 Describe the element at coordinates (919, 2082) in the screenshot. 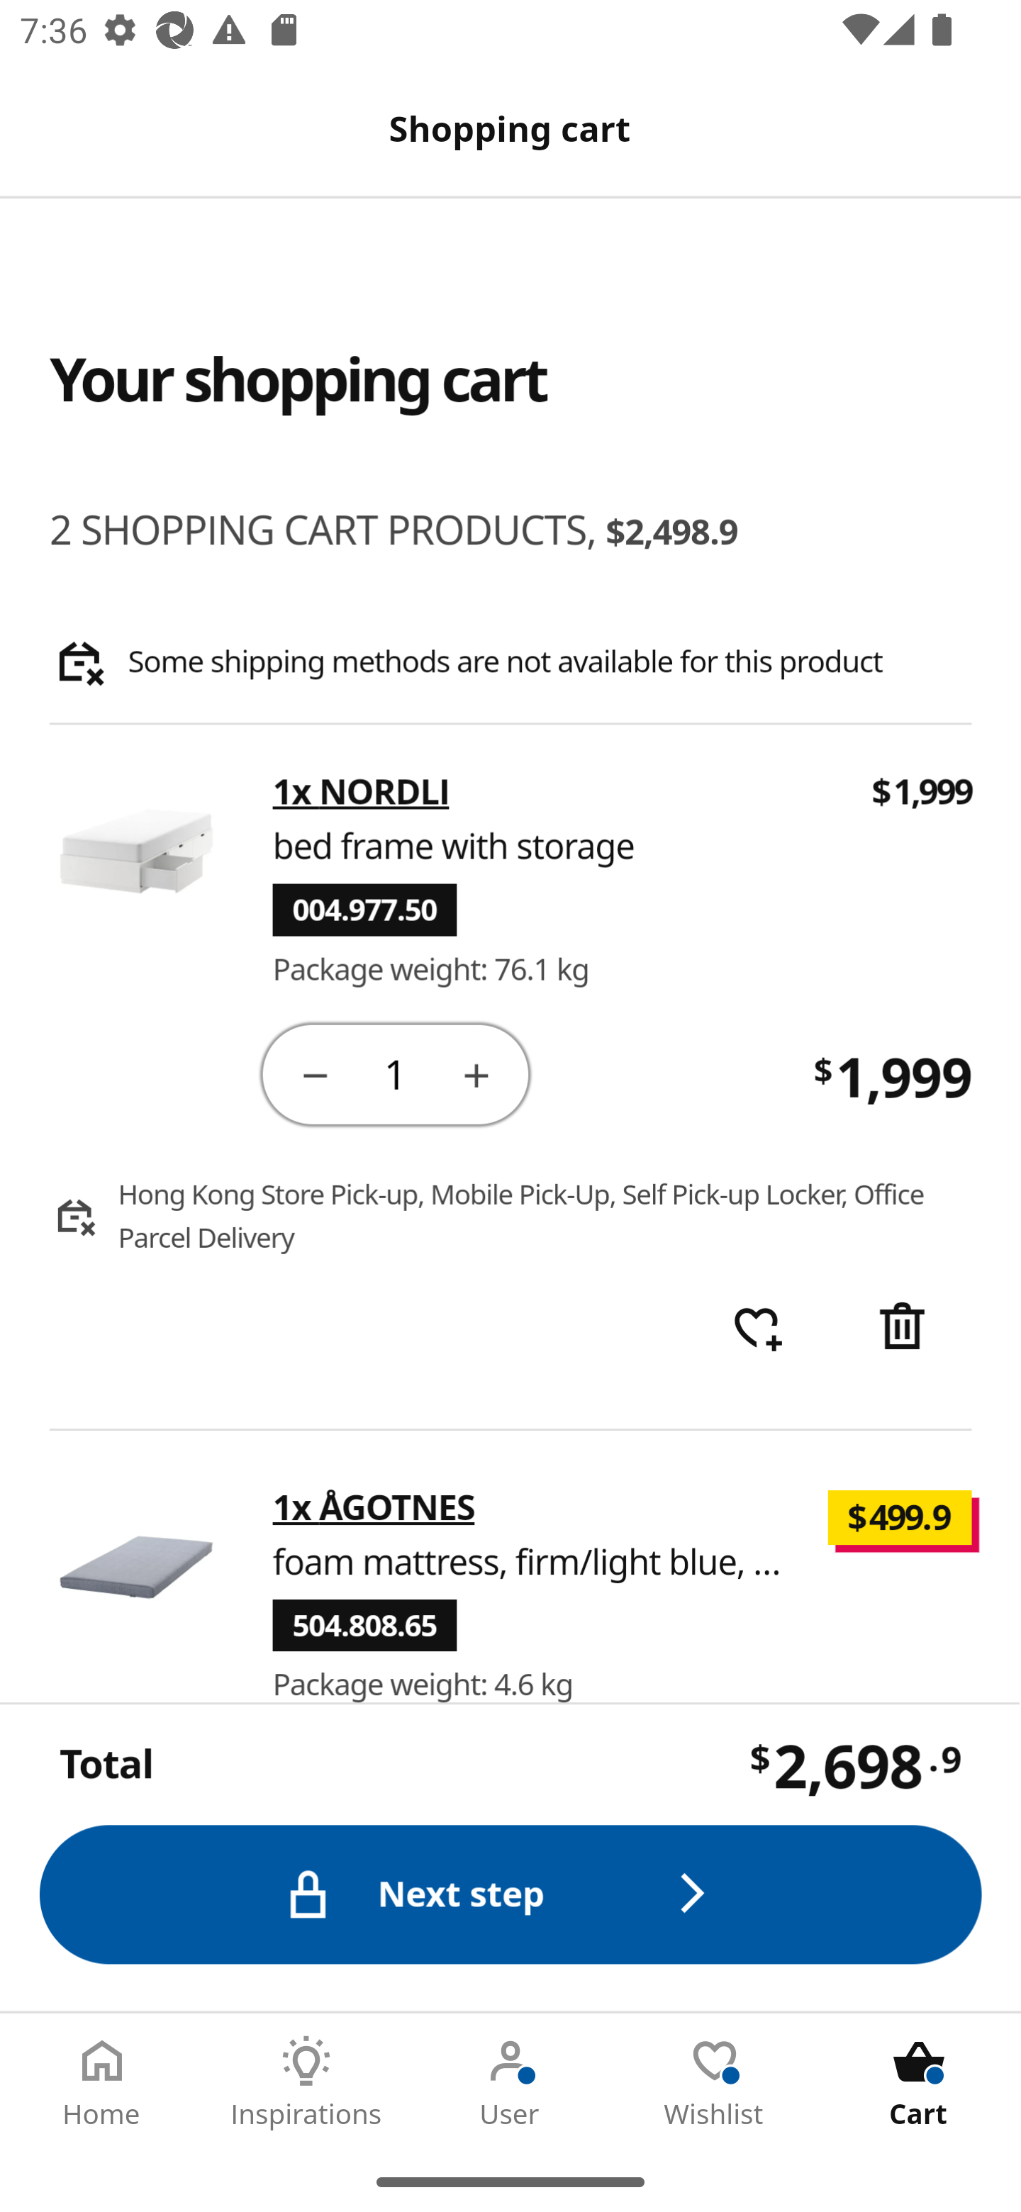

I see `Cart
Tab 5 of 5` at that location.